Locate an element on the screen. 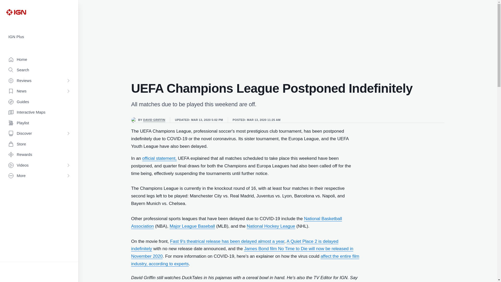 The height and width of the screenshot is (282, 501). Interactive Maps is located at coordinates (39, 112).